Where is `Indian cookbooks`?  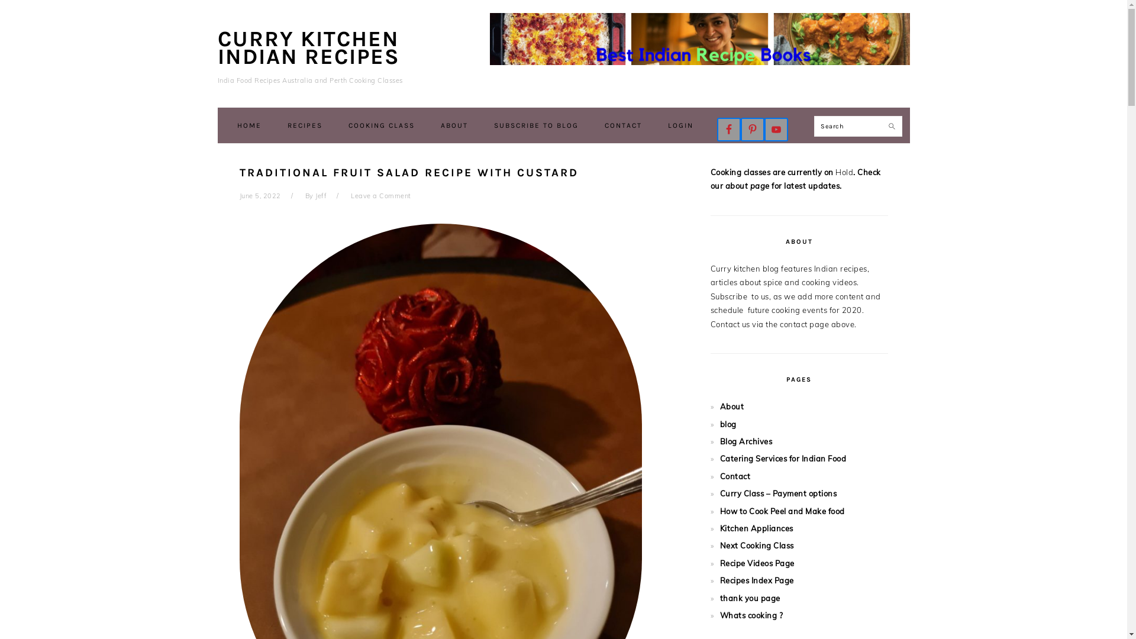
Indian cookbooks is located at coordinates (700, 39).